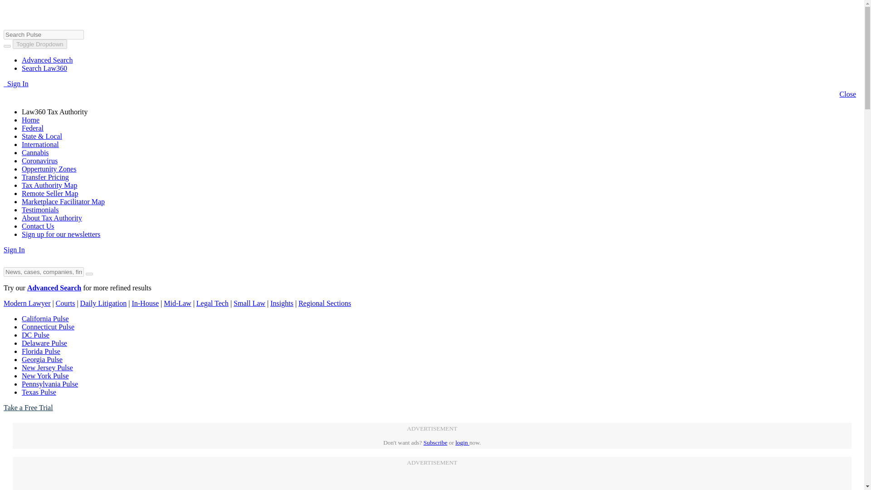 Image resolution: width=871 pixels, height=490 pixels. Describe the element at coordinates (47, 60) in the screenshot. I see `Advanced Search` at that location.